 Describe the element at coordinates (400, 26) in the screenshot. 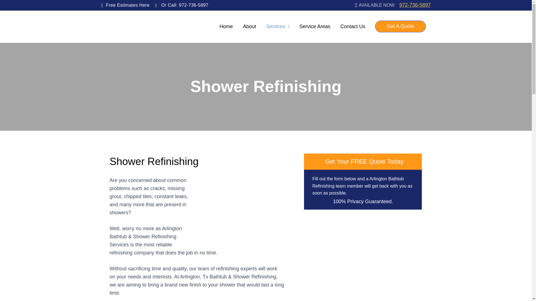

I see `Get A Quote` at that location.